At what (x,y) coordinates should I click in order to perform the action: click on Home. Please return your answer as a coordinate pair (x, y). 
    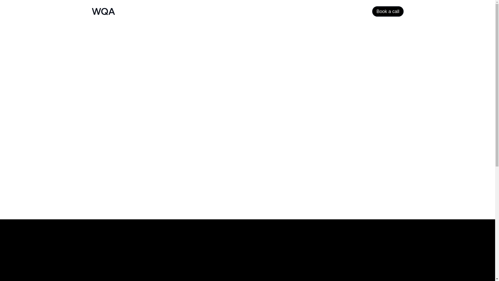
    Looking at the image, I should click on (295, 113).